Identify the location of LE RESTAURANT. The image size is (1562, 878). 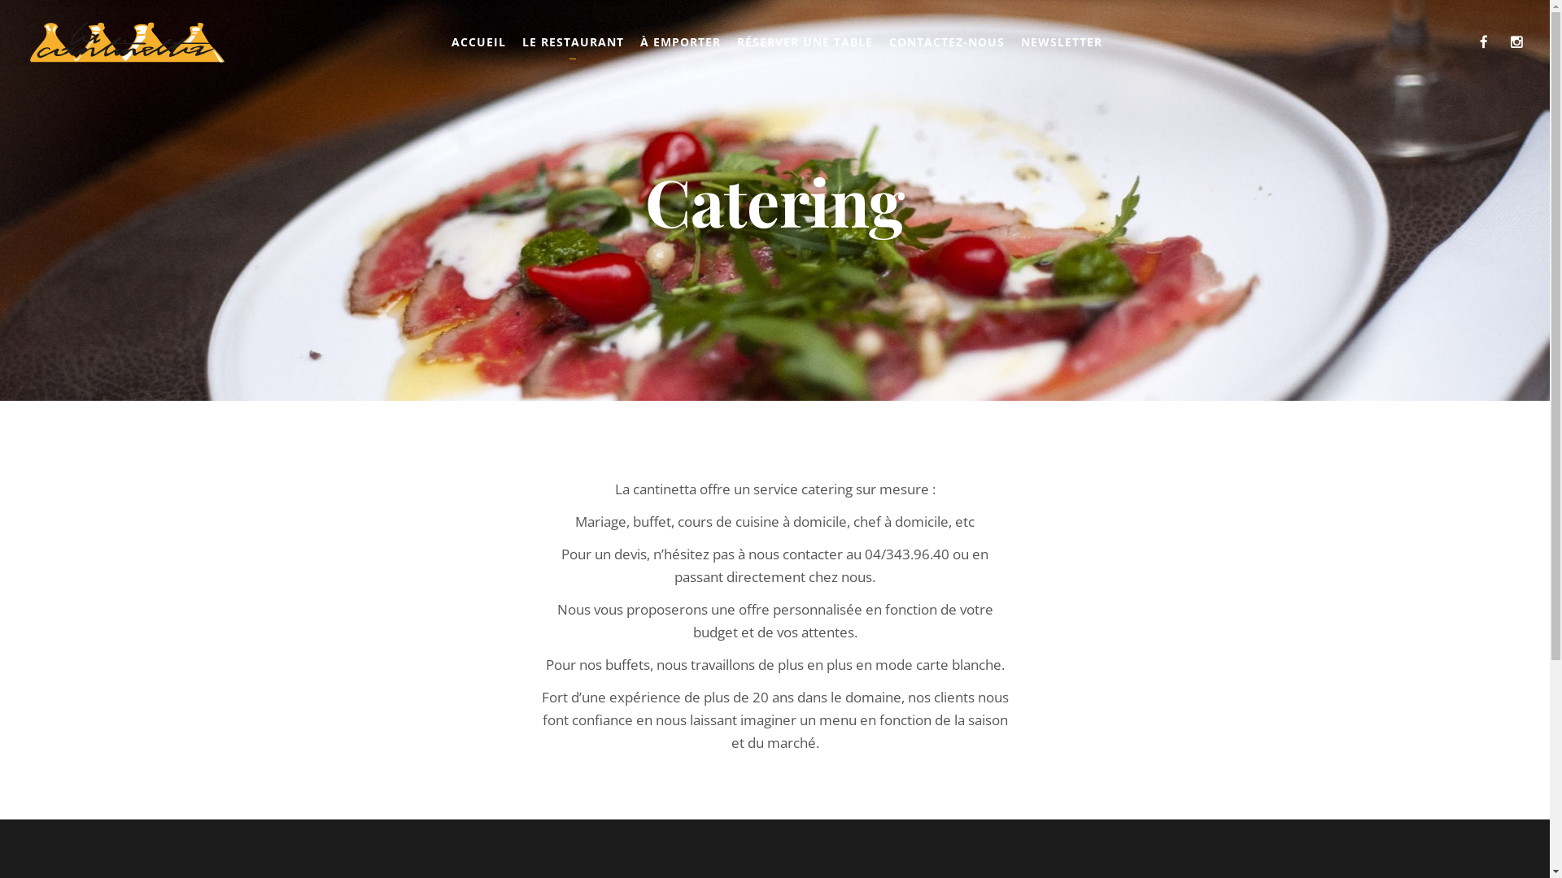
(573, 42).